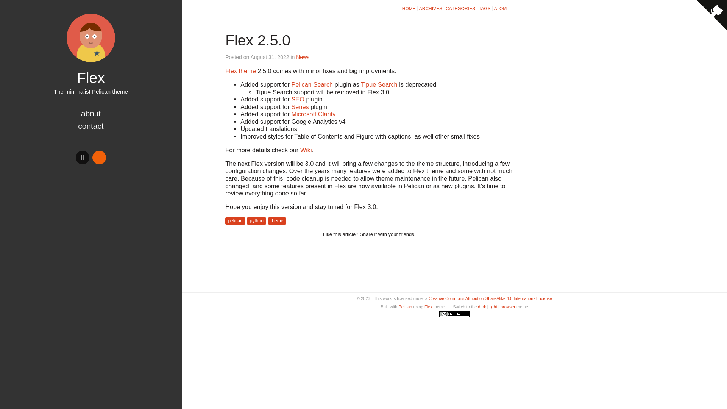 The image size is (727, 409). Describe the element at coordinates (508, 307) in the screenshot. I see `browser` at that location.